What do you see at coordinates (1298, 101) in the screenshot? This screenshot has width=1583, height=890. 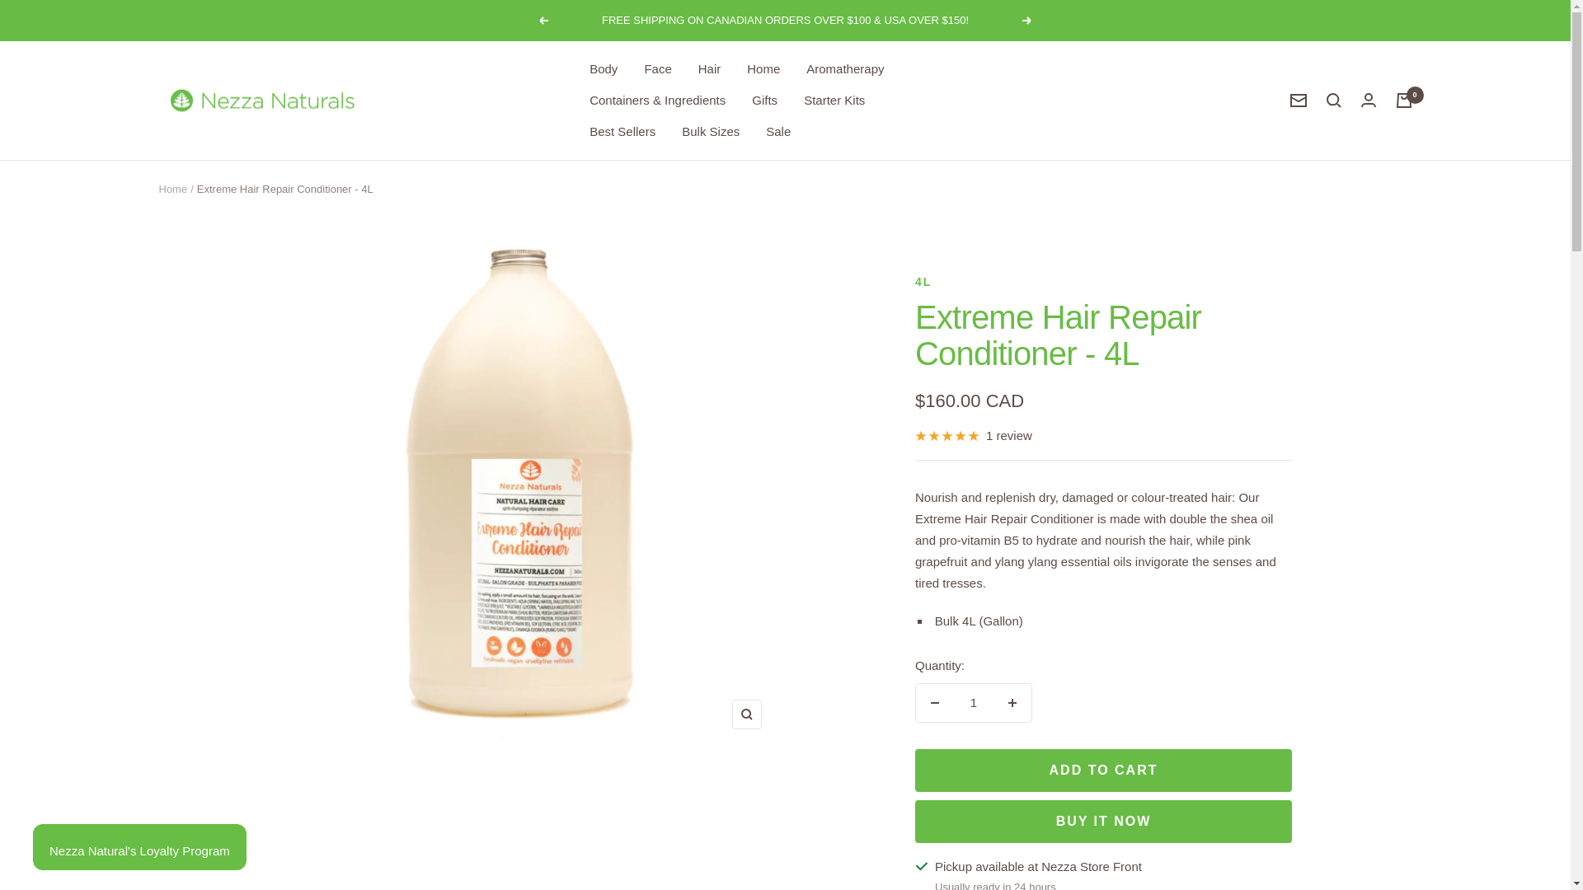 I see `Newsletter` at bounding box center [1298, 101].